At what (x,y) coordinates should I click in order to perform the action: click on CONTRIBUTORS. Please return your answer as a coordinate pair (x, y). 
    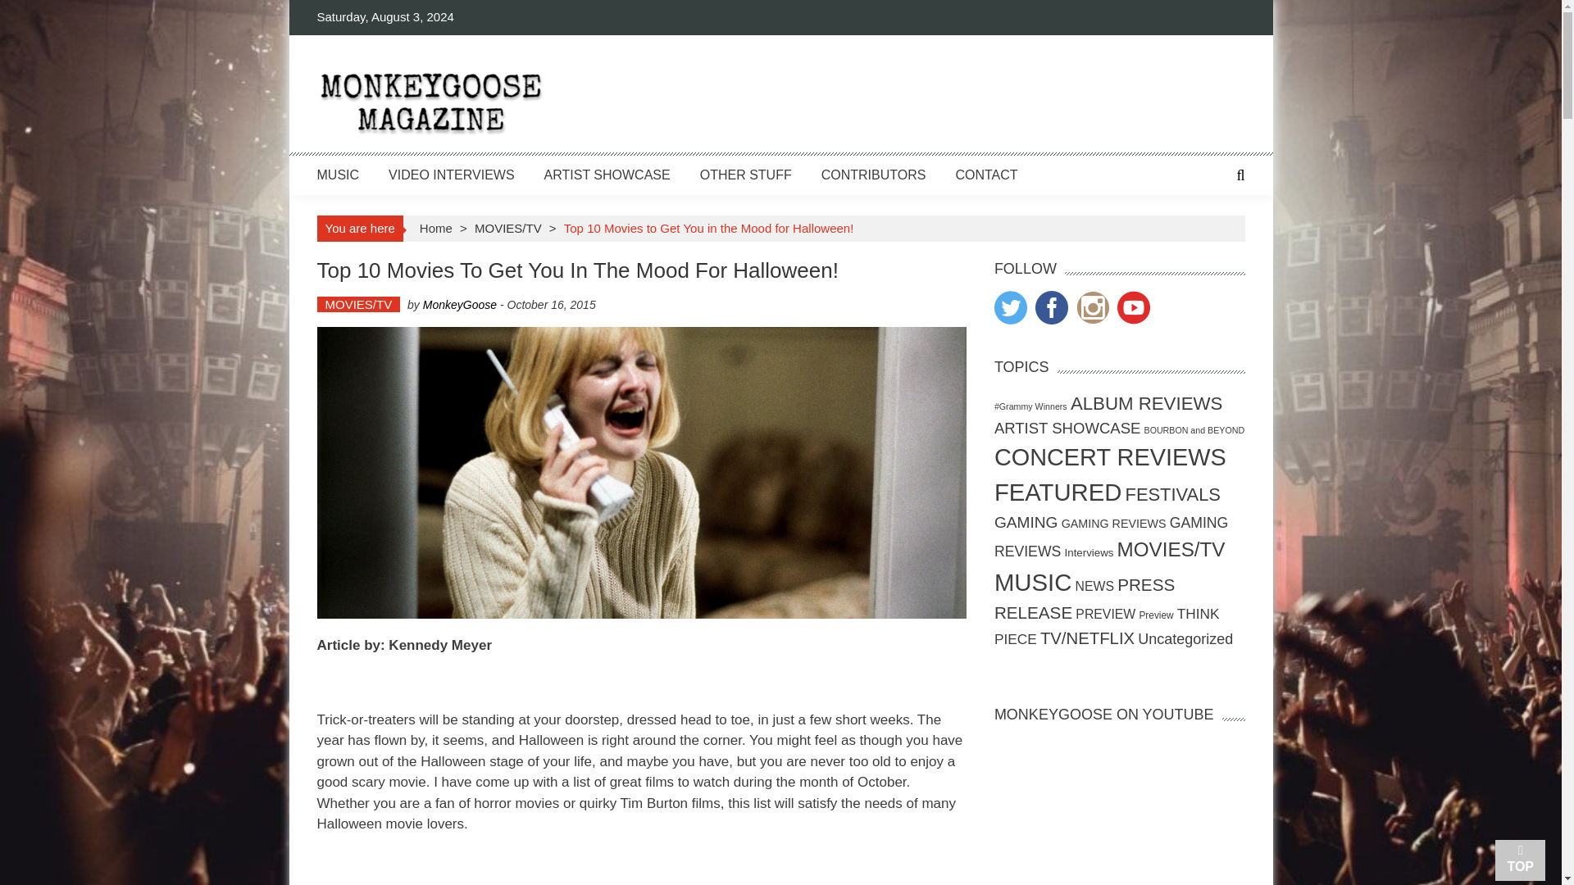
    Looking at the image, I should click on (874, 174).